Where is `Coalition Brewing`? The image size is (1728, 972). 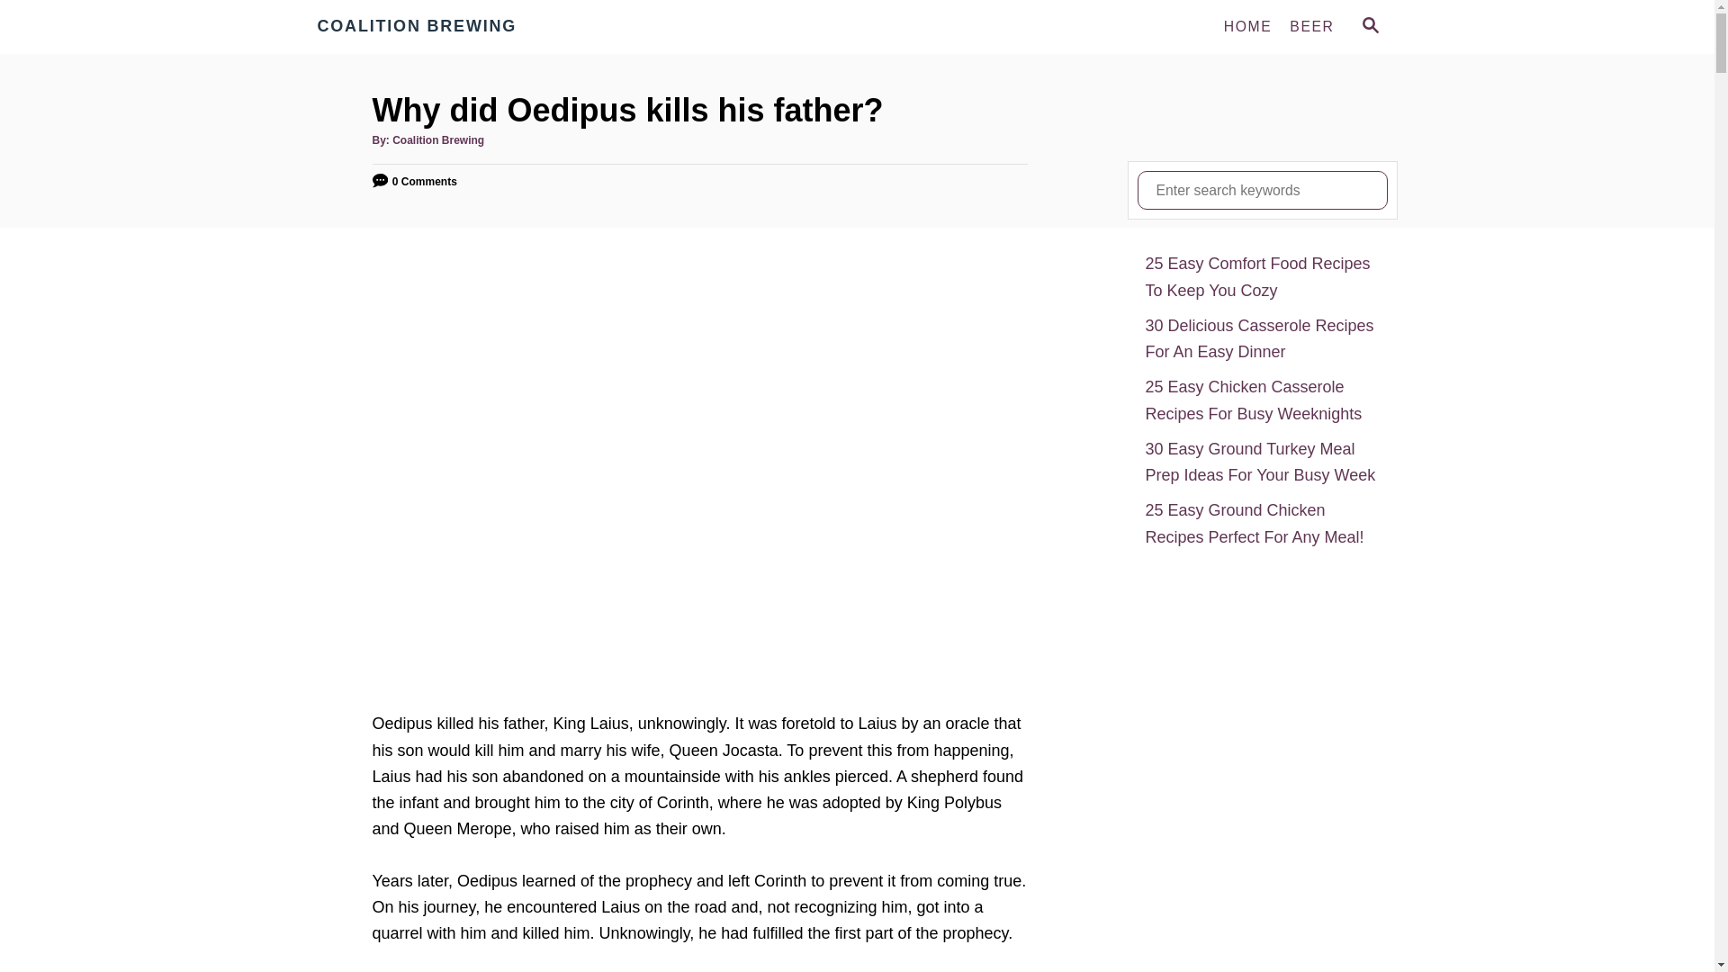
Coalition Brewing is located at coordinates (437, 140).